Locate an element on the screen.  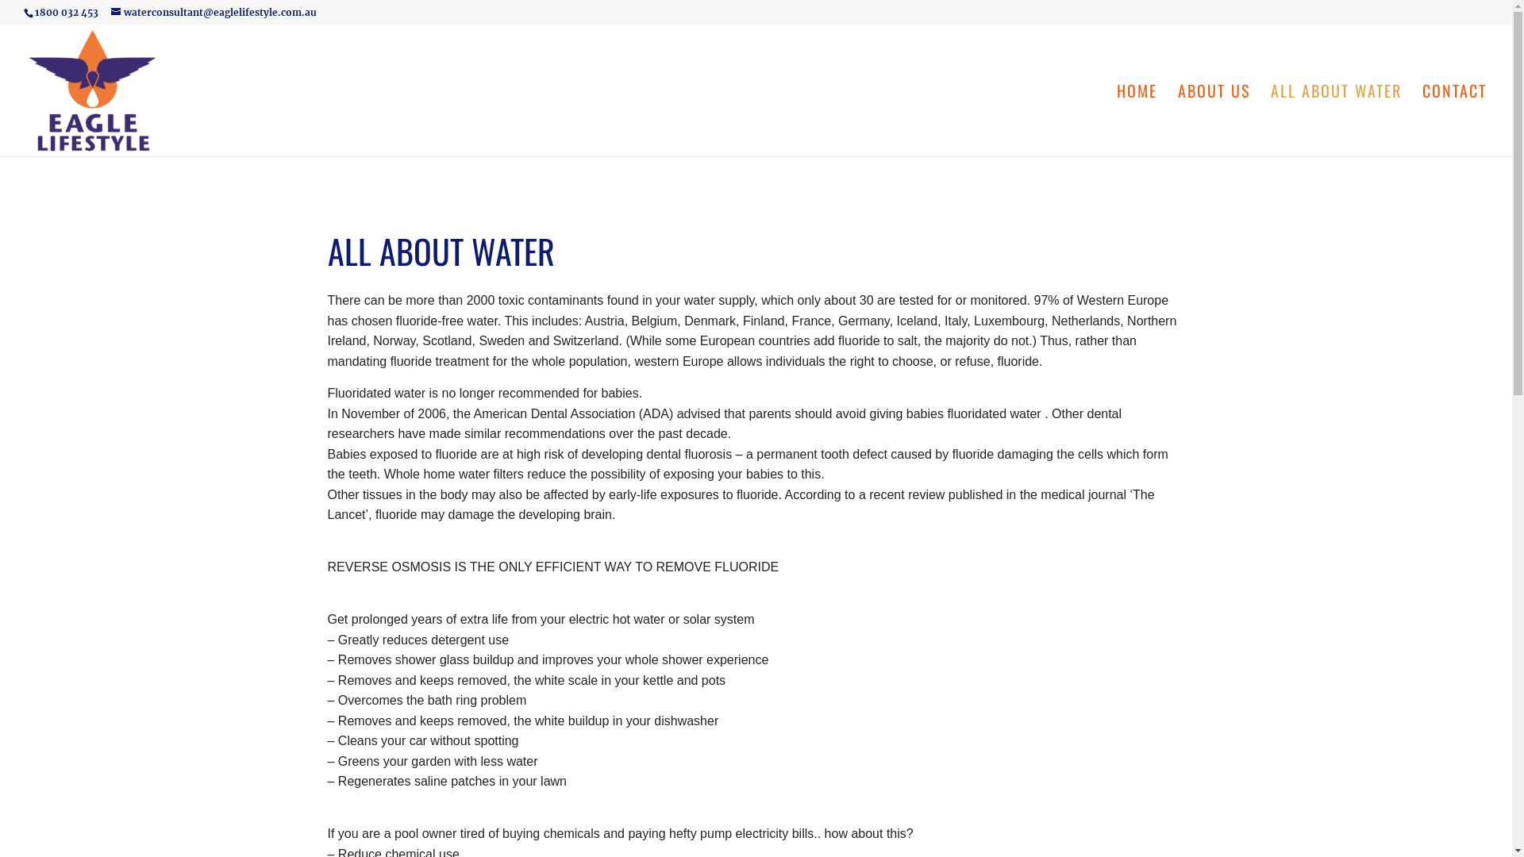
waterconsultant@eaglelifestyle.com.au is located at coordinates (214, 13).